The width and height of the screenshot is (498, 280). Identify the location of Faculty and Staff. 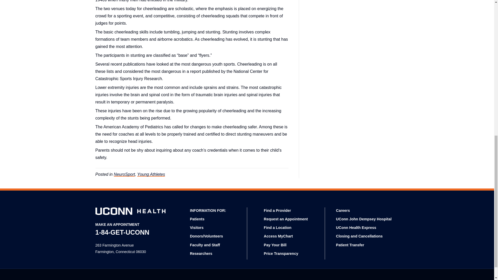
(205, 245).